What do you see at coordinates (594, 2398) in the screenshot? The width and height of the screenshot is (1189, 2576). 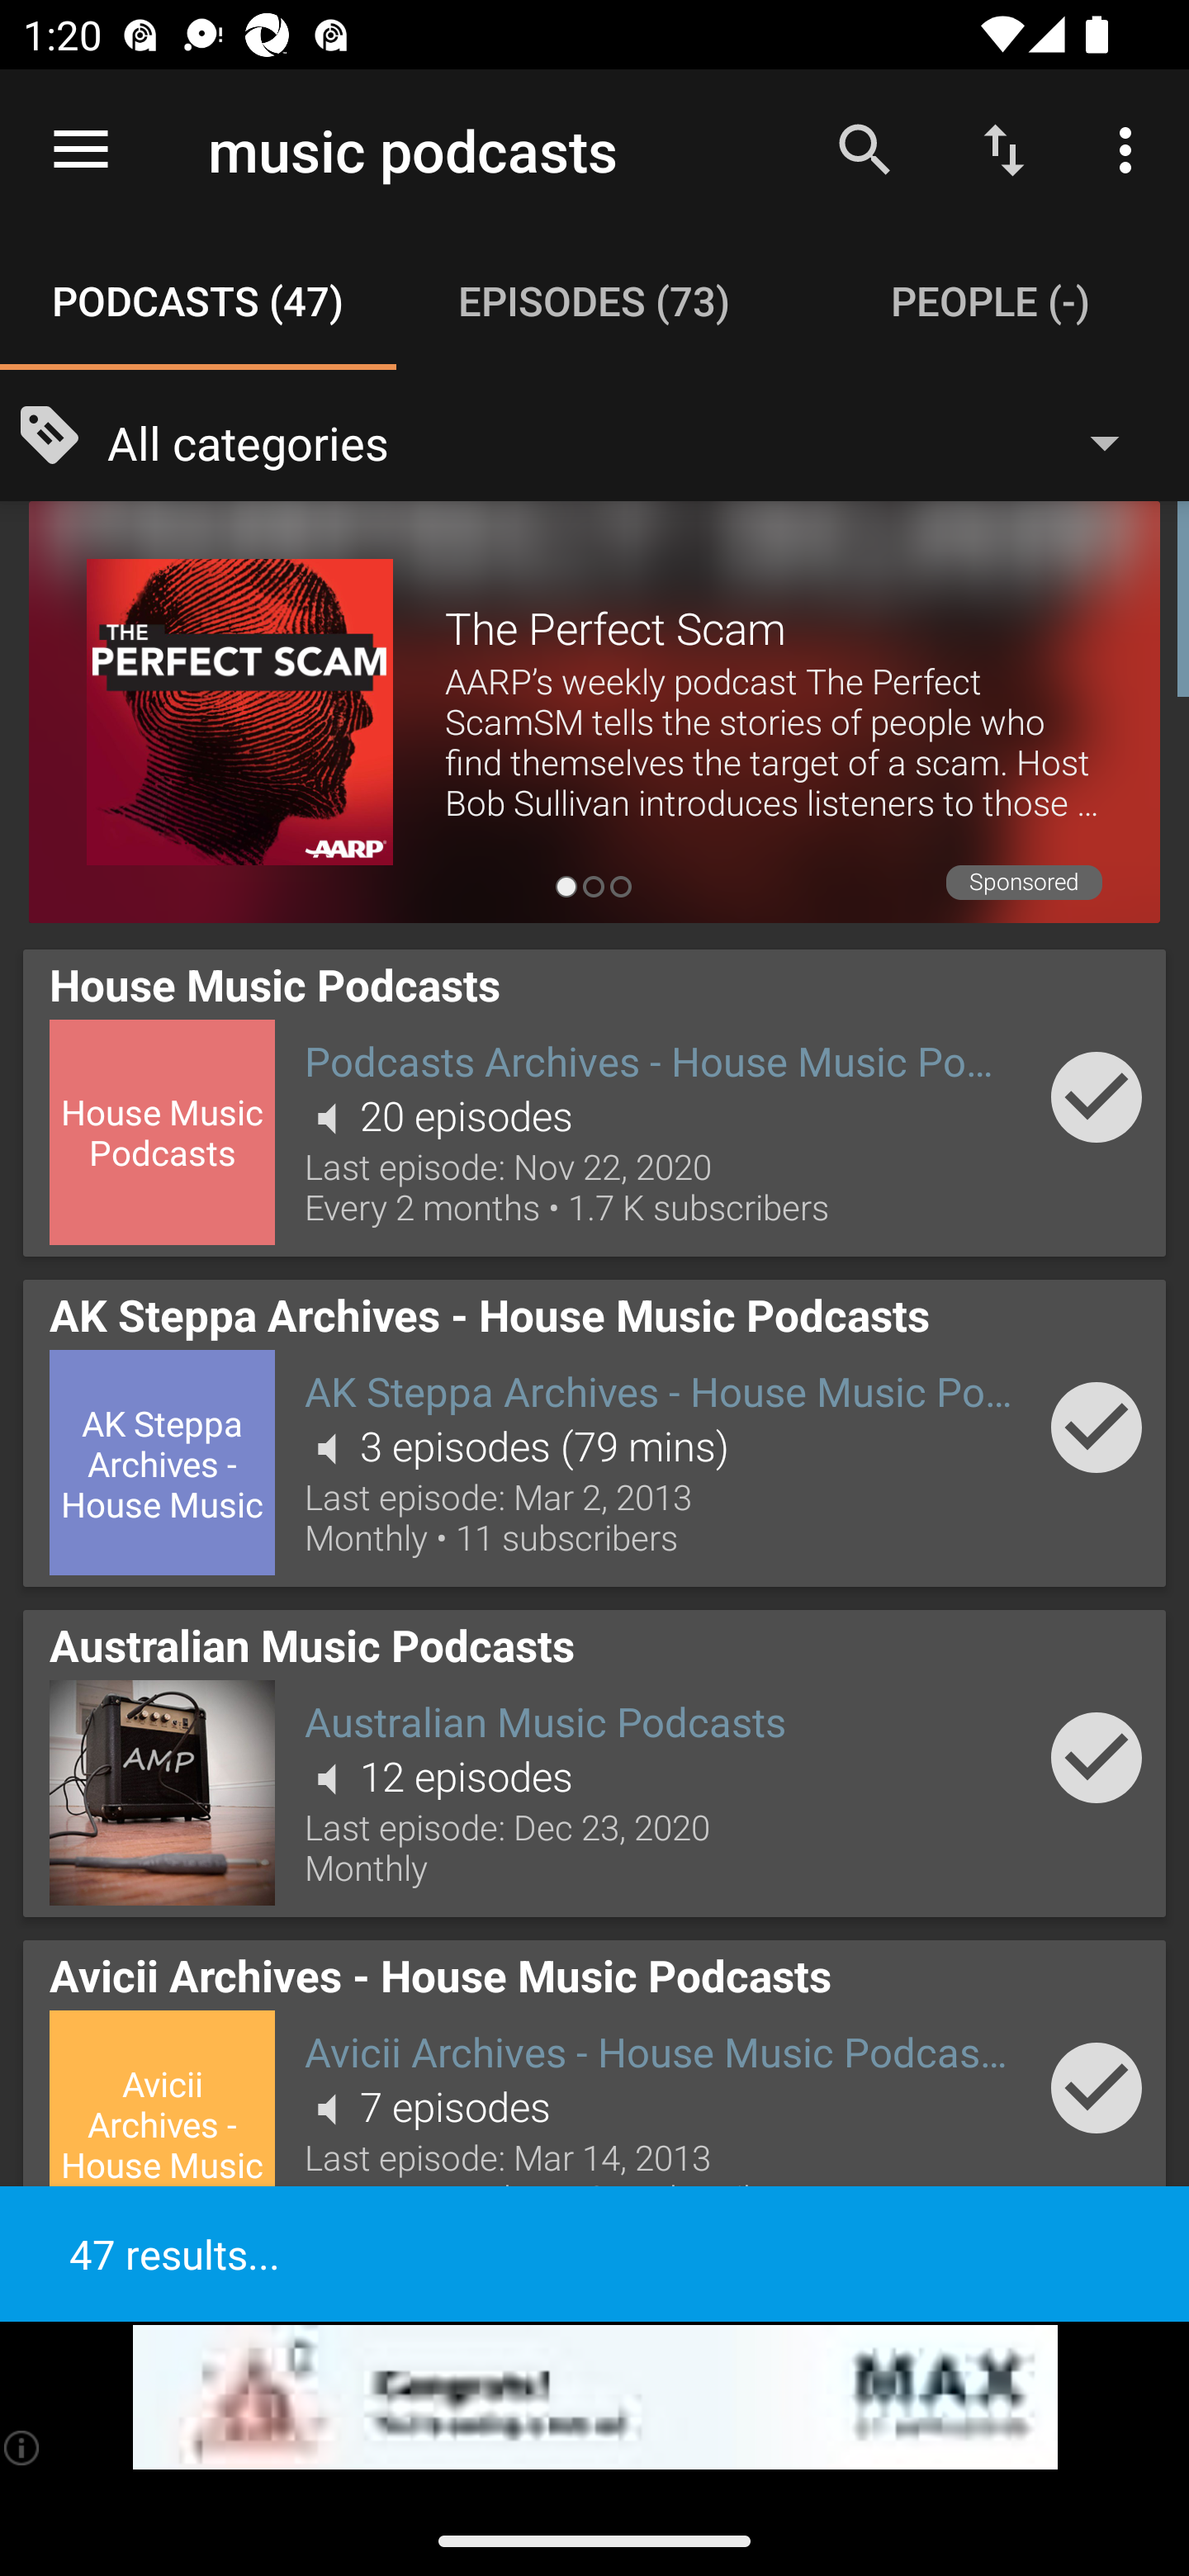 I see `app-monetization` at bounding box center [594, 2398].